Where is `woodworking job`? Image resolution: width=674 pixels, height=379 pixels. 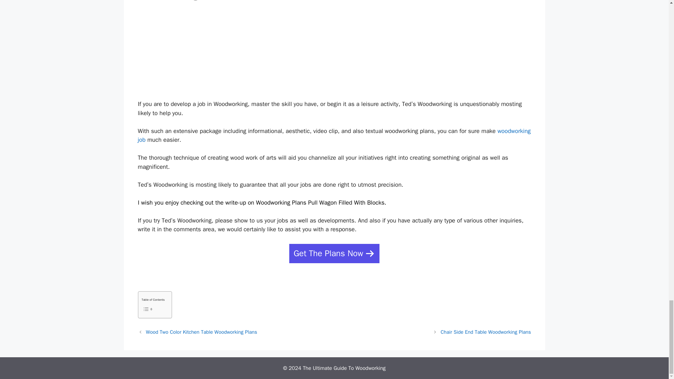 woodworking job is located at coordinates (334, 135).